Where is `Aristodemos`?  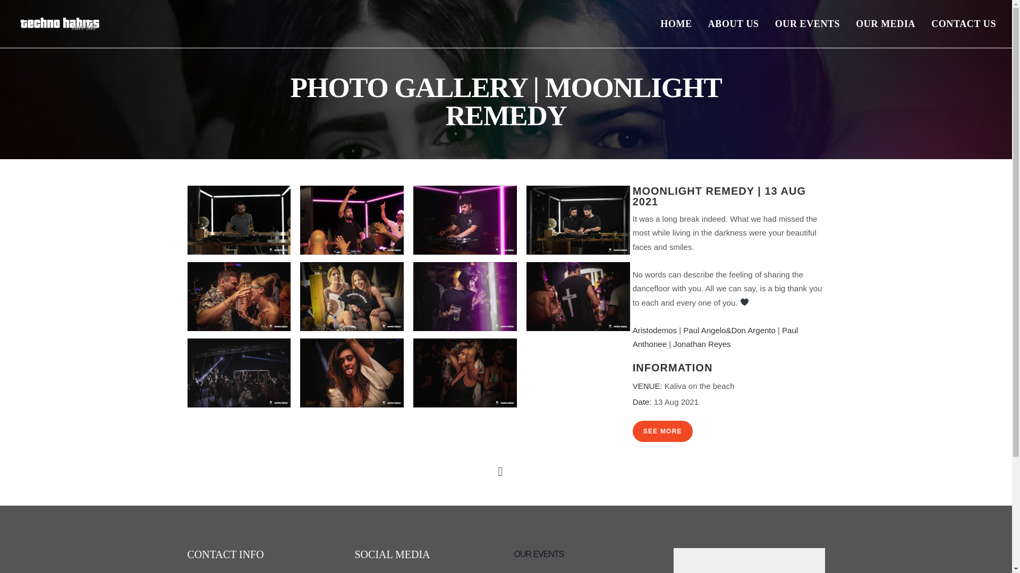 Aristodemos is located at coordinates (654, 330).